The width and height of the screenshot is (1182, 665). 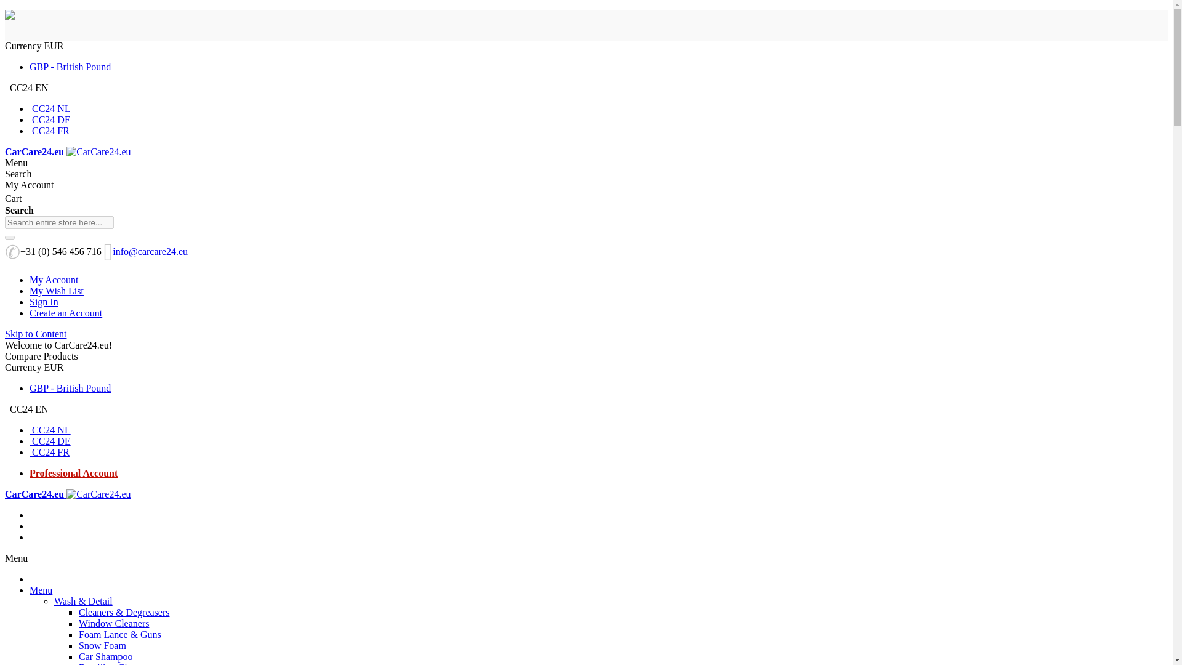 I want to click on Skip to Content, so click(x=35, y=334).